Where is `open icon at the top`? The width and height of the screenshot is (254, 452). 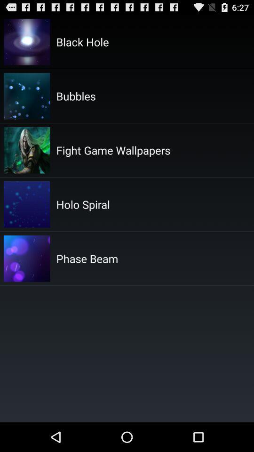 open icon at the top is located at coordinates (113, 150).